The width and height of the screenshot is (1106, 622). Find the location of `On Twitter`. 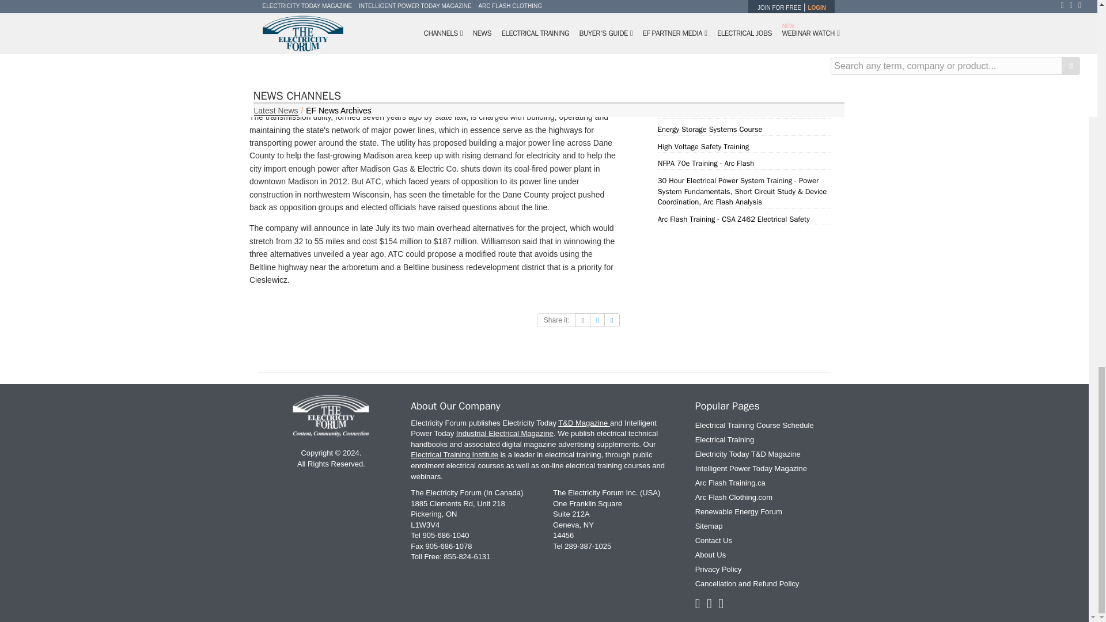

On Twitter is located at coordinates (597, 320).